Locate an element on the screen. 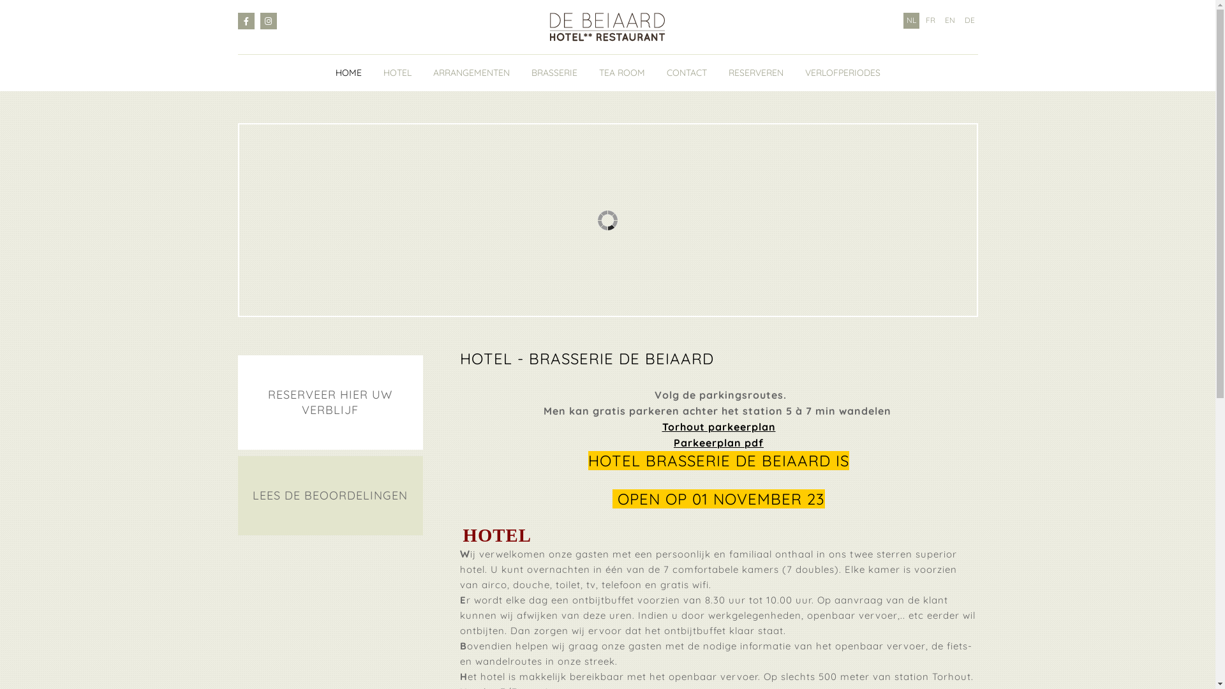 The width and height of the screenshot is (1225, 689). FR is located at coordinates (930, 20).